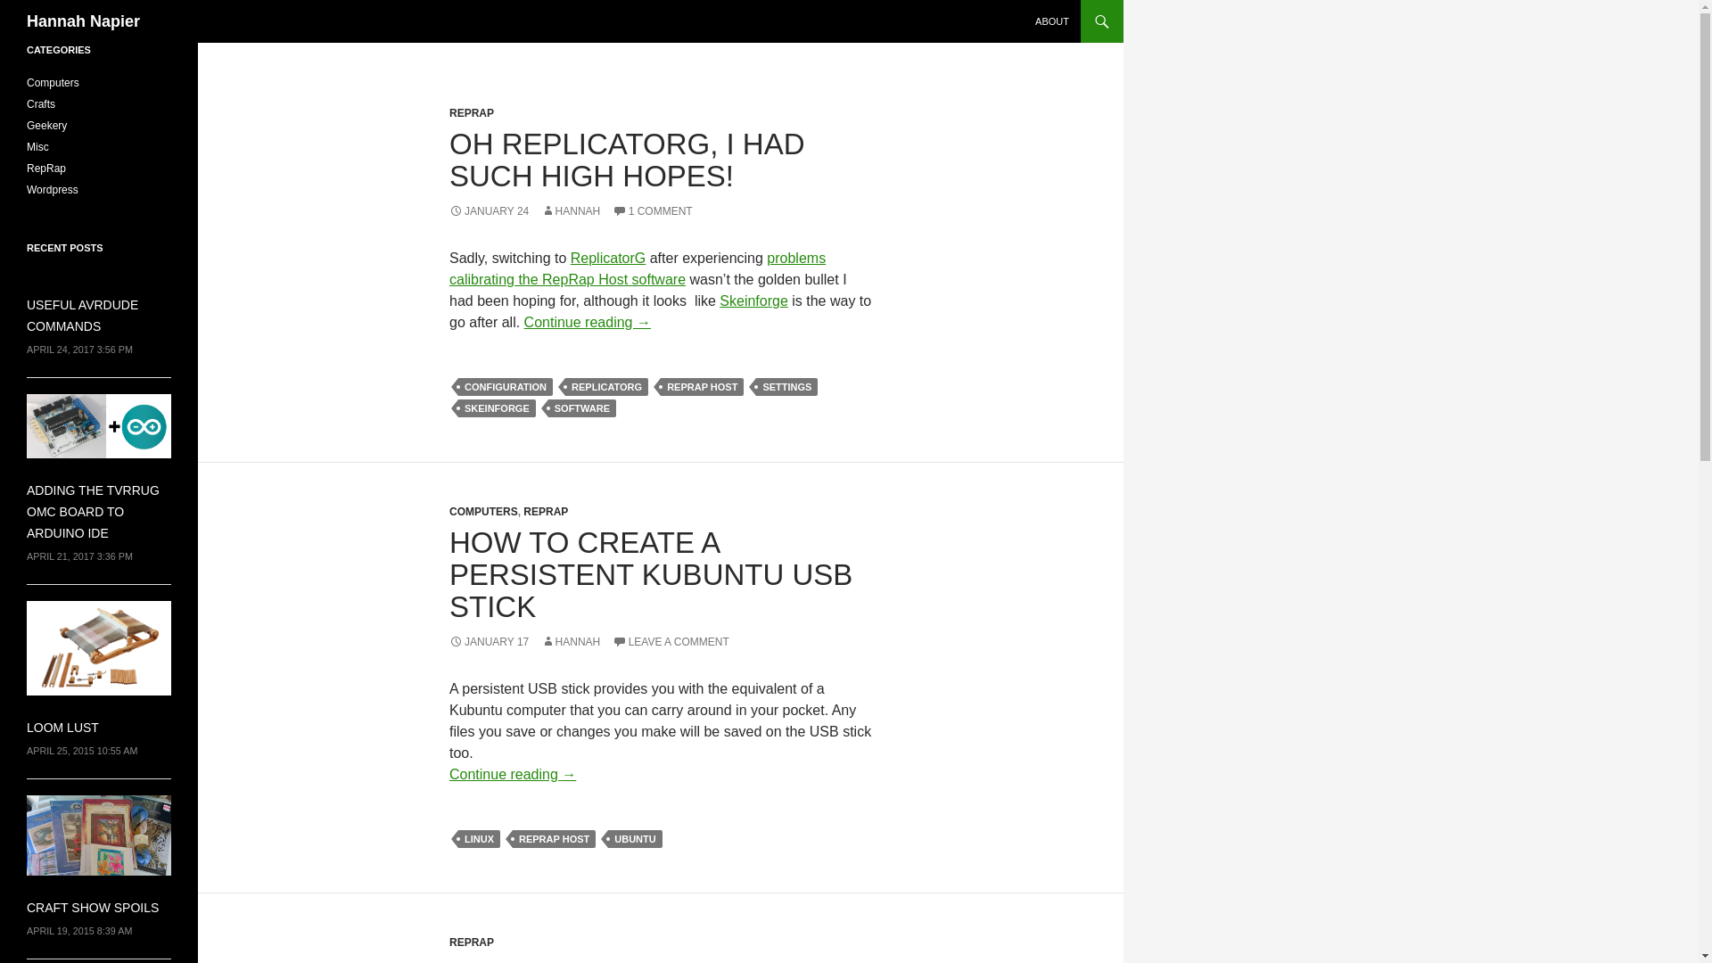  I want to click on ABOUT, so click(1052, 21).